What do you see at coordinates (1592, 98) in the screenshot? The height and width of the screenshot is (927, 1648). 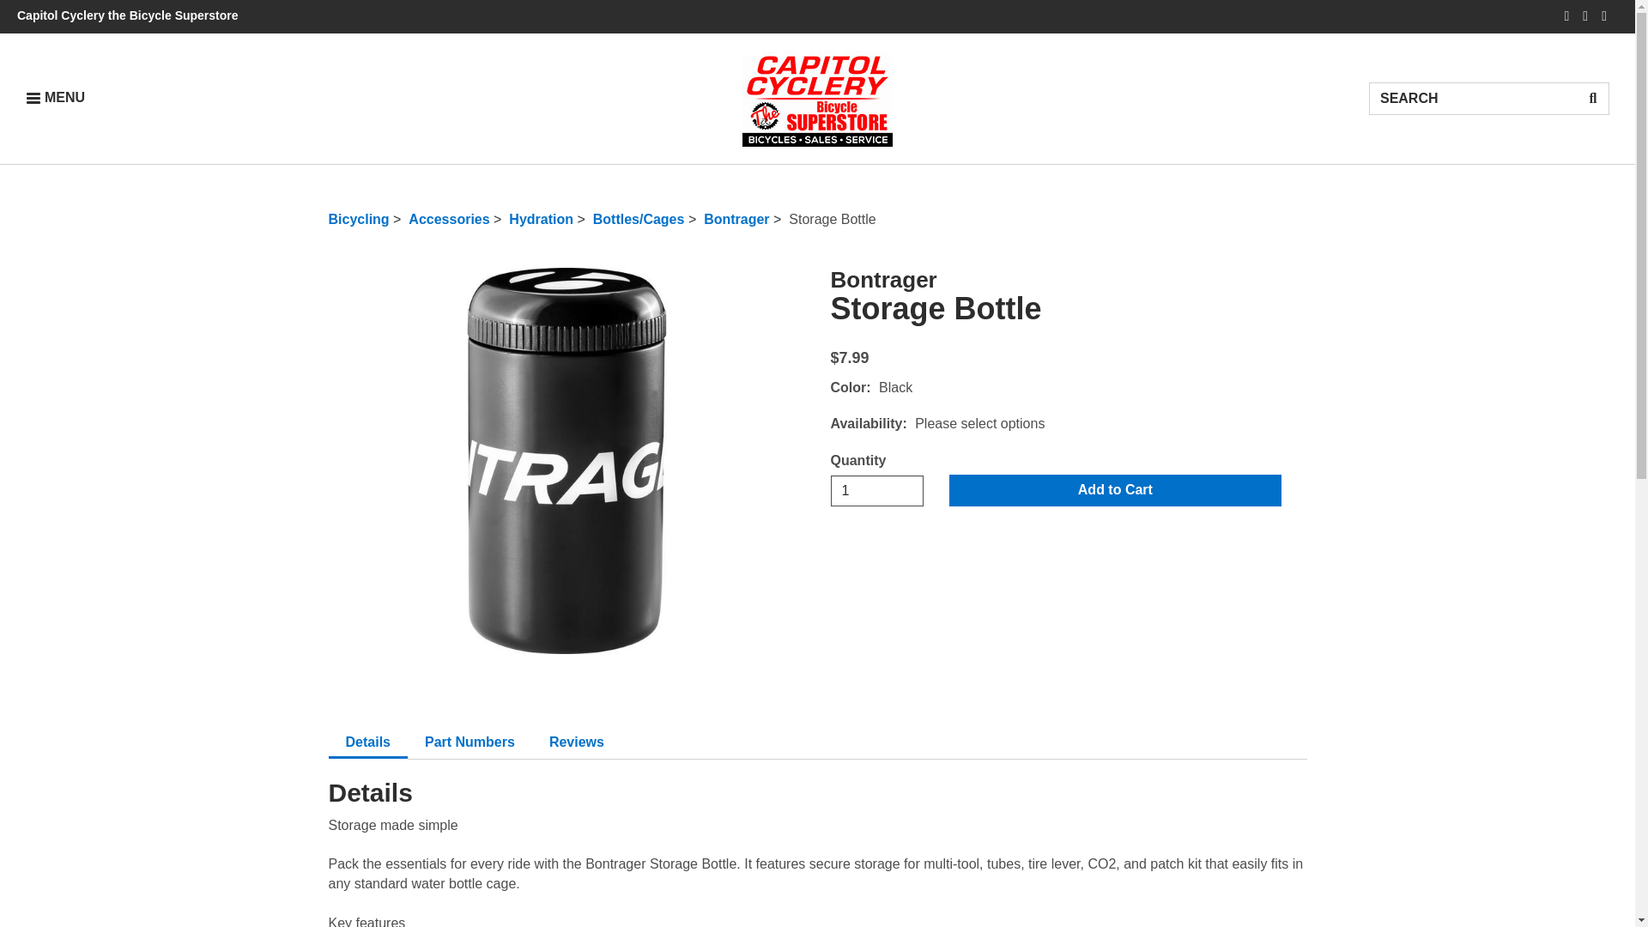 I see `Capitol Cyclery the Bicycle Superstore Home Page` at bounding box center [1592, 98].